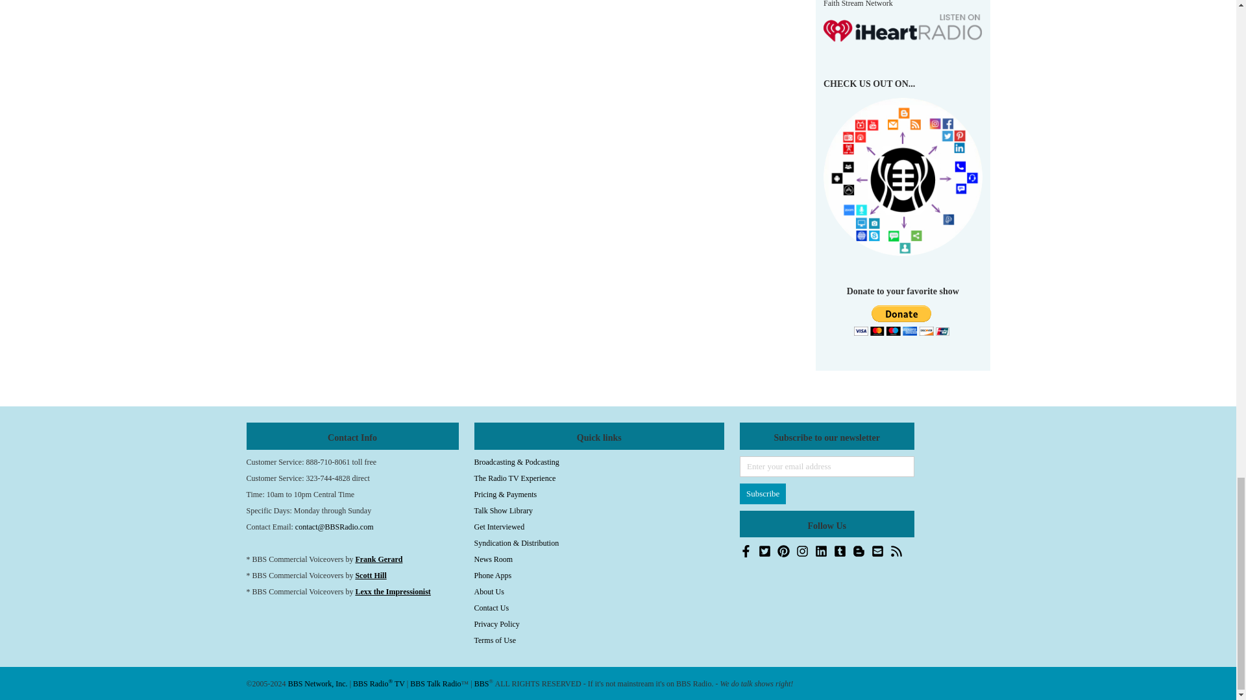 The height and width of the screenshot is (700, 1246). I want to click on Subscribe, so click(763, 494).